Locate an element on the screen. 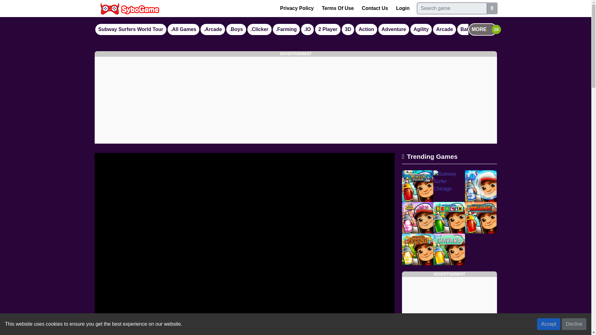 This screenshot has height=335, width=596. MORE is located at coordinates (482, 29).